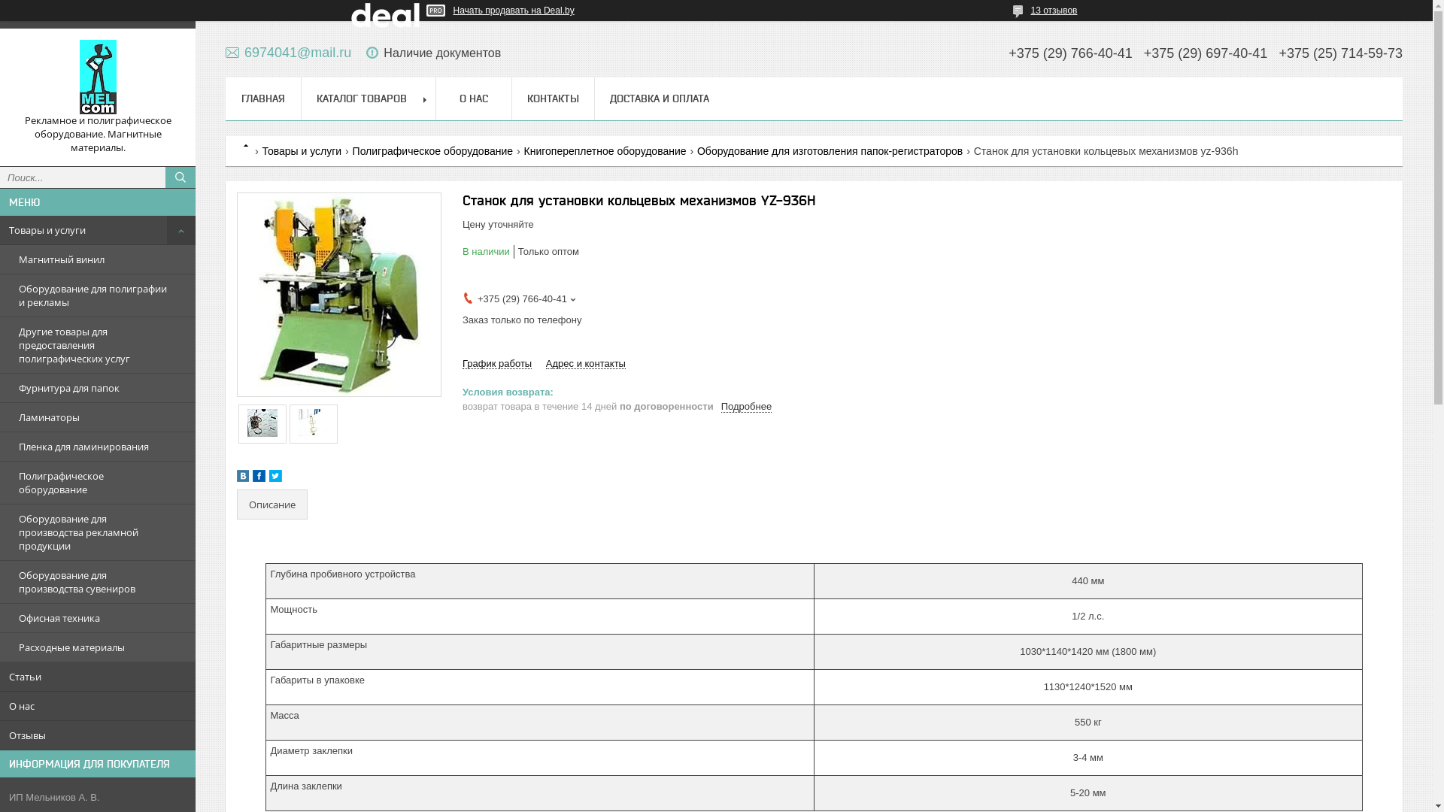  What do you see at coordinates (259, 478) in the screenshot?
I see `facebook` at bounding box center [259, 478].